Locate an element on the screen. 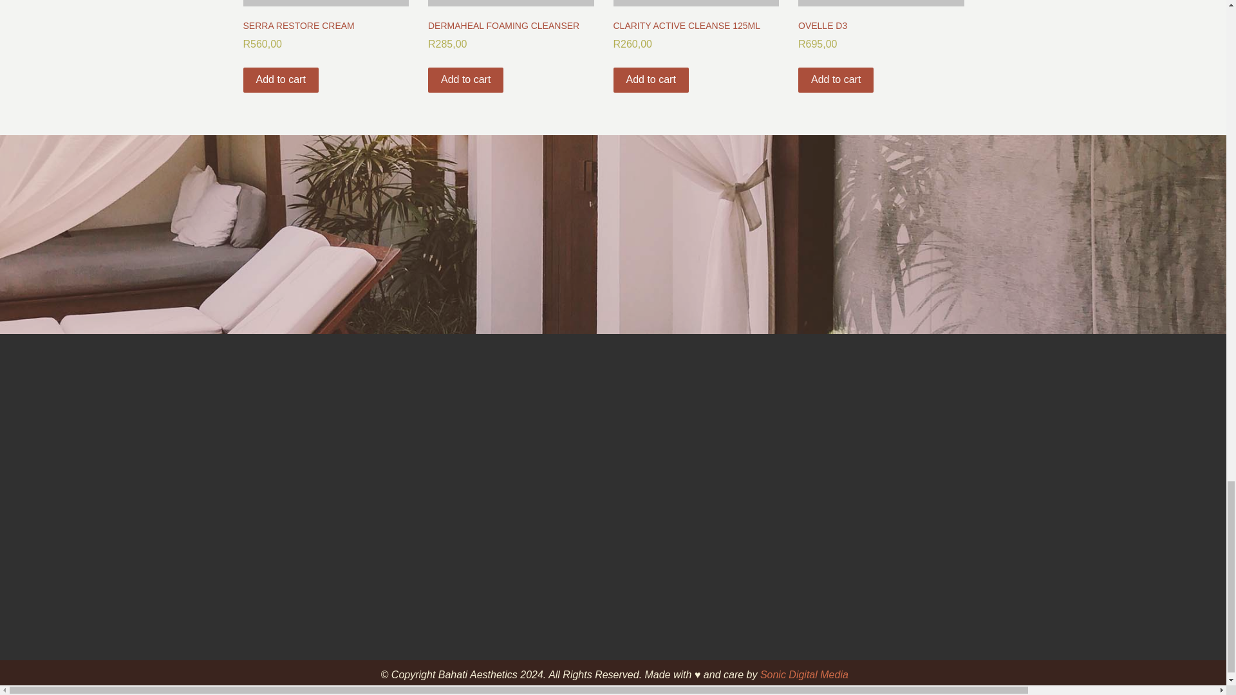  Add to cart is located at coordinates (326, 42).